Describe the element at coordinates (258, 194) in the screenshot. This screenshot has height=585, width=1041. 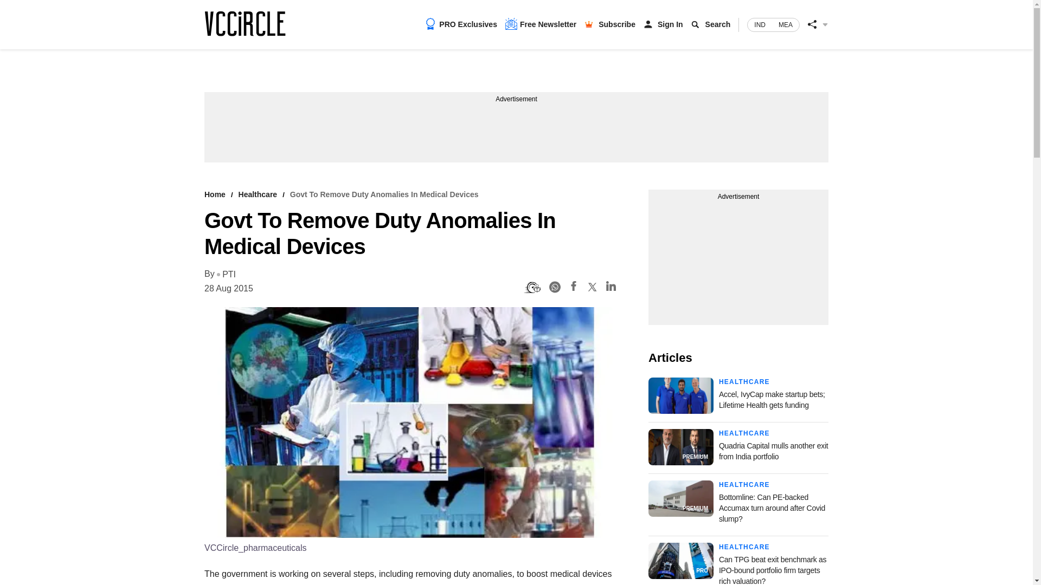
I see `Healthcare` at that location.